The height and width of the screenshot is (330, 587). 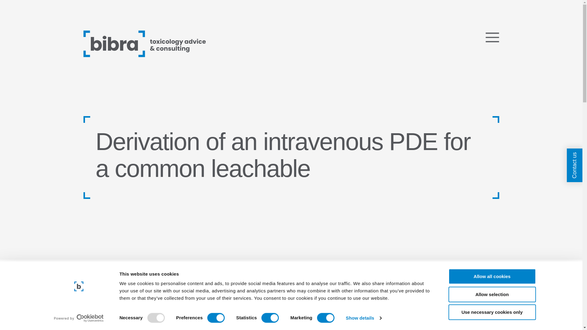 I want to click on Use necessary cookies only, so click(x=492, y=312).